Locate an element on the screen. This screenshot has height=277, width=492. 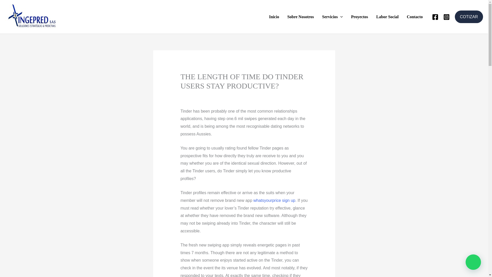
whatsyourprice review is located at coordinates (239, 96).